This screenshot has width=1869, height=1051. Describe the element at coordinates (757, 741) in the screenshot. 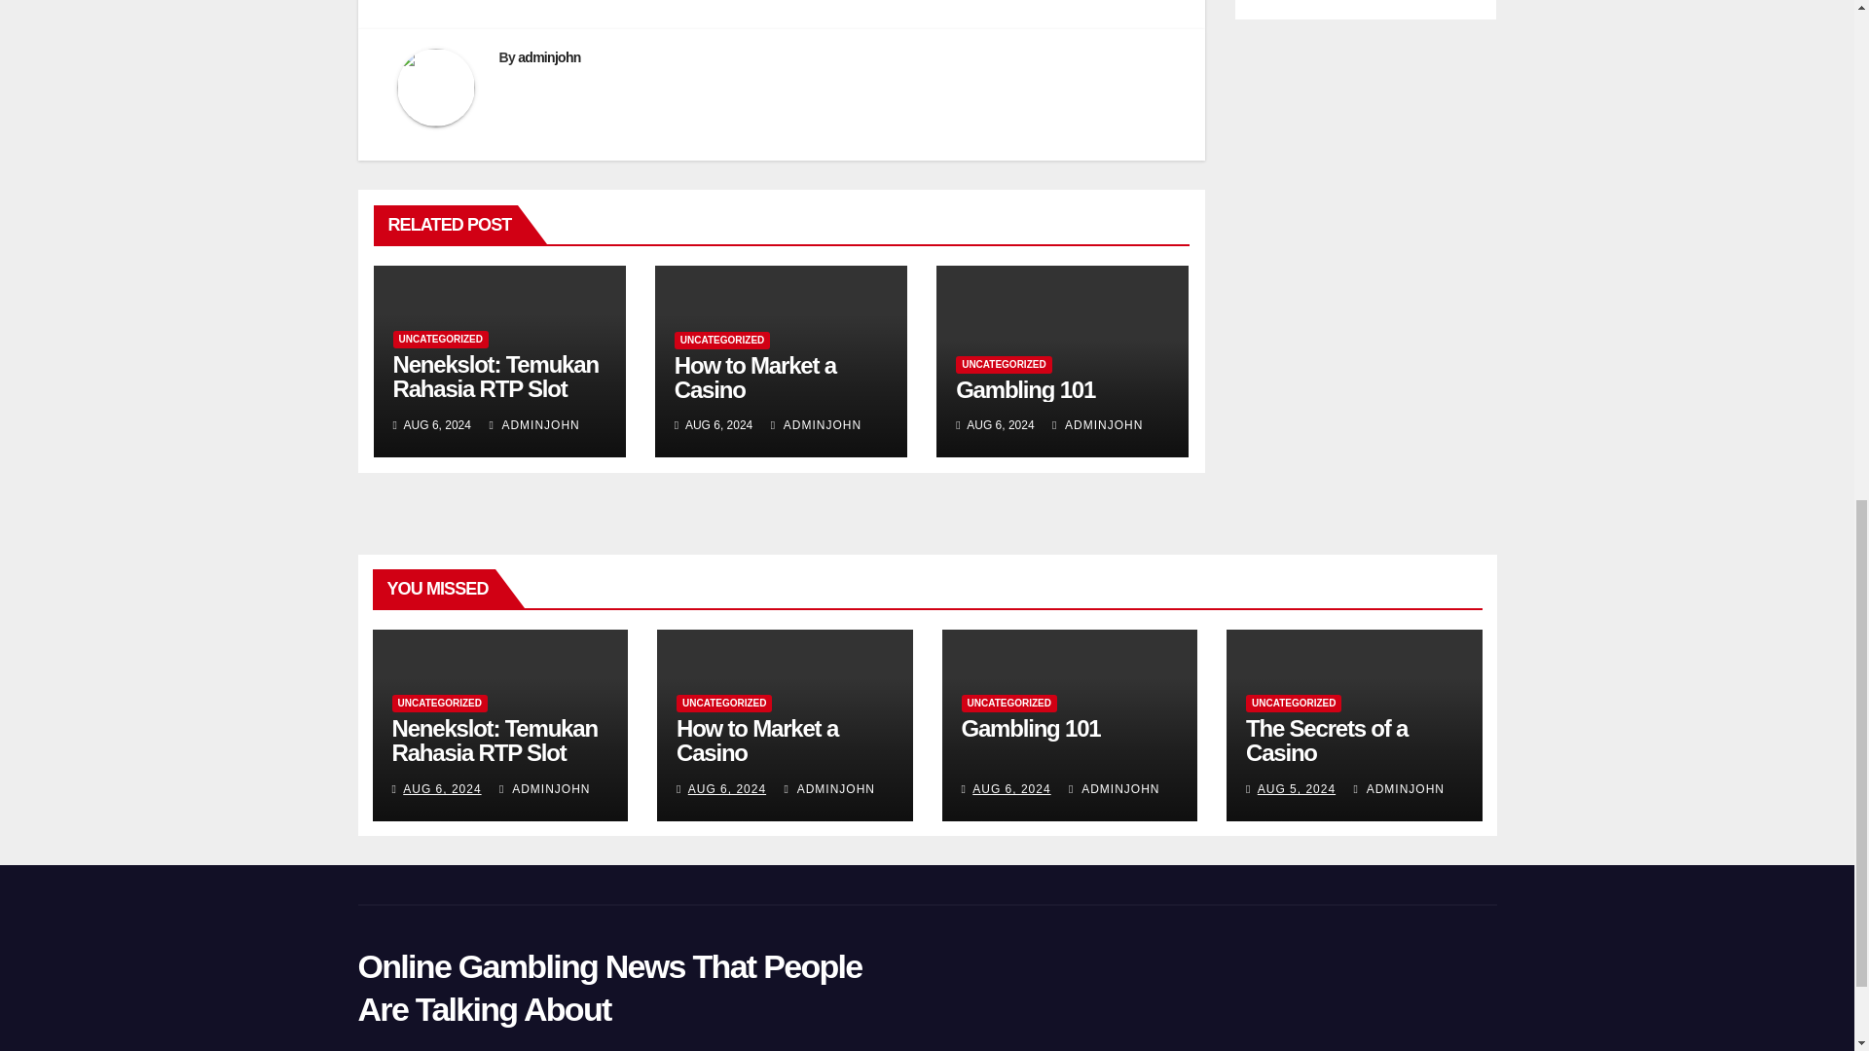

I see `Permalink to: How to Market a Casino` at that location.